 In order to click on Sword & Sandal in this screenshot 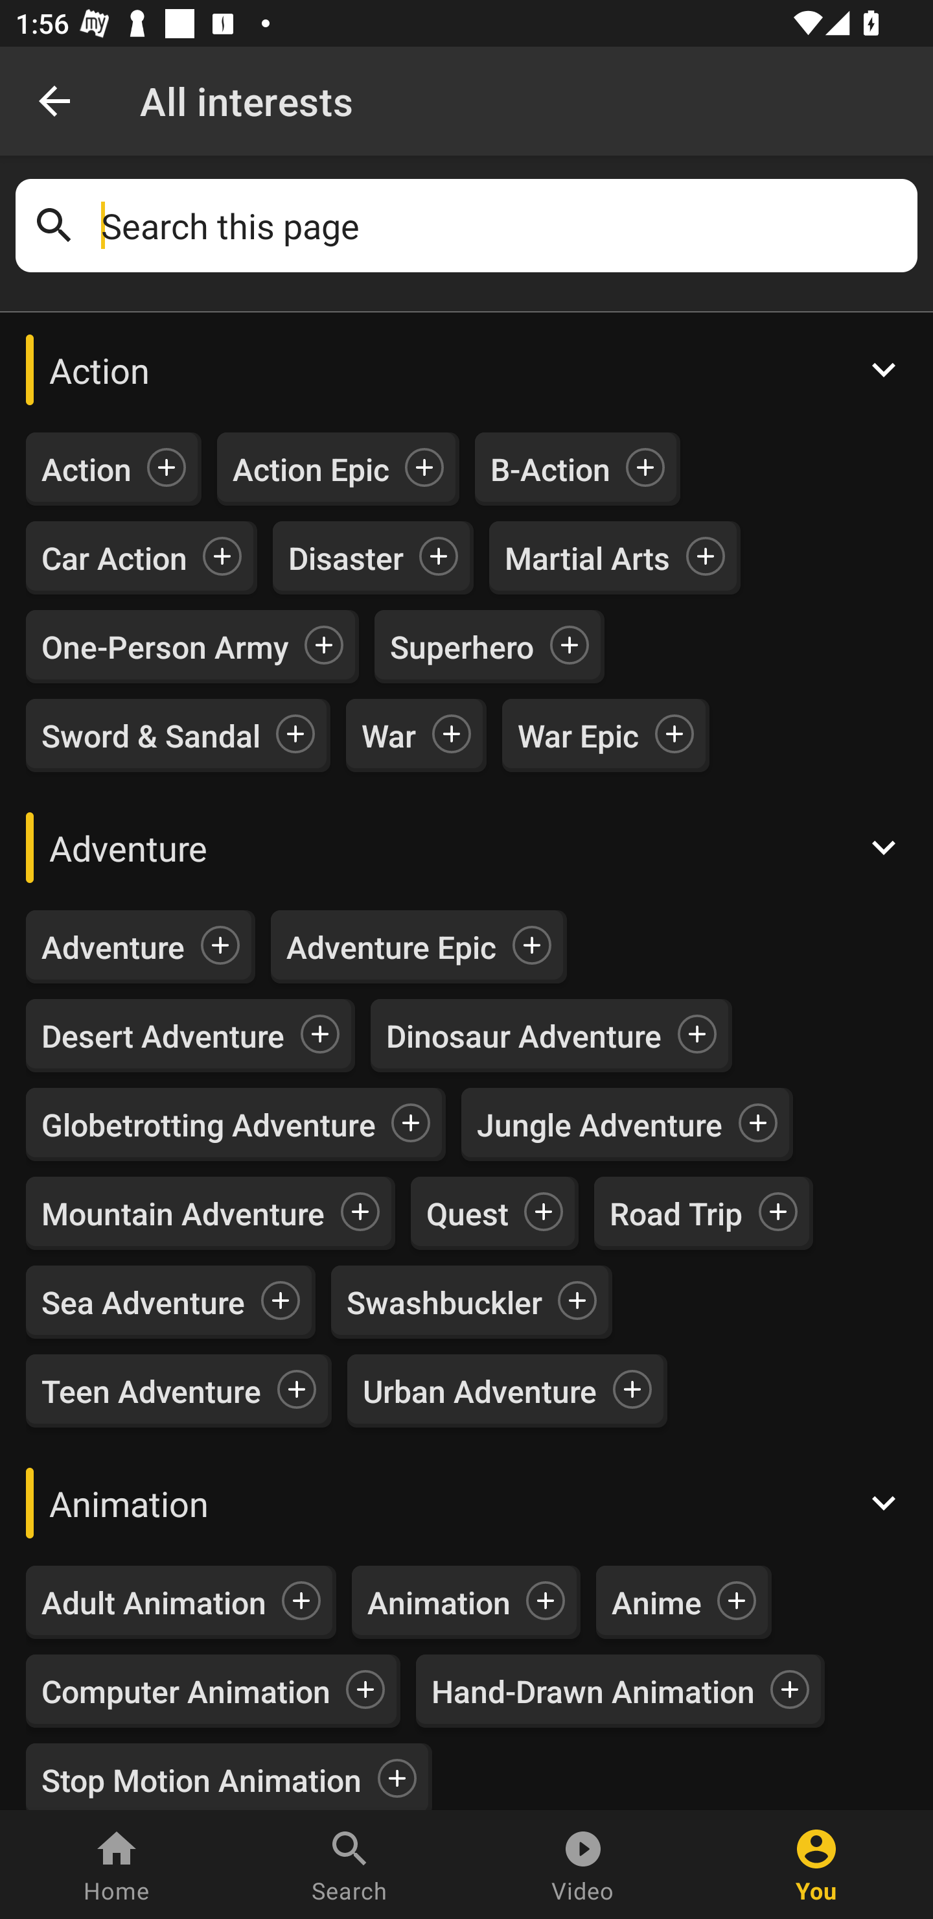, I will do `click(151, 735)`.